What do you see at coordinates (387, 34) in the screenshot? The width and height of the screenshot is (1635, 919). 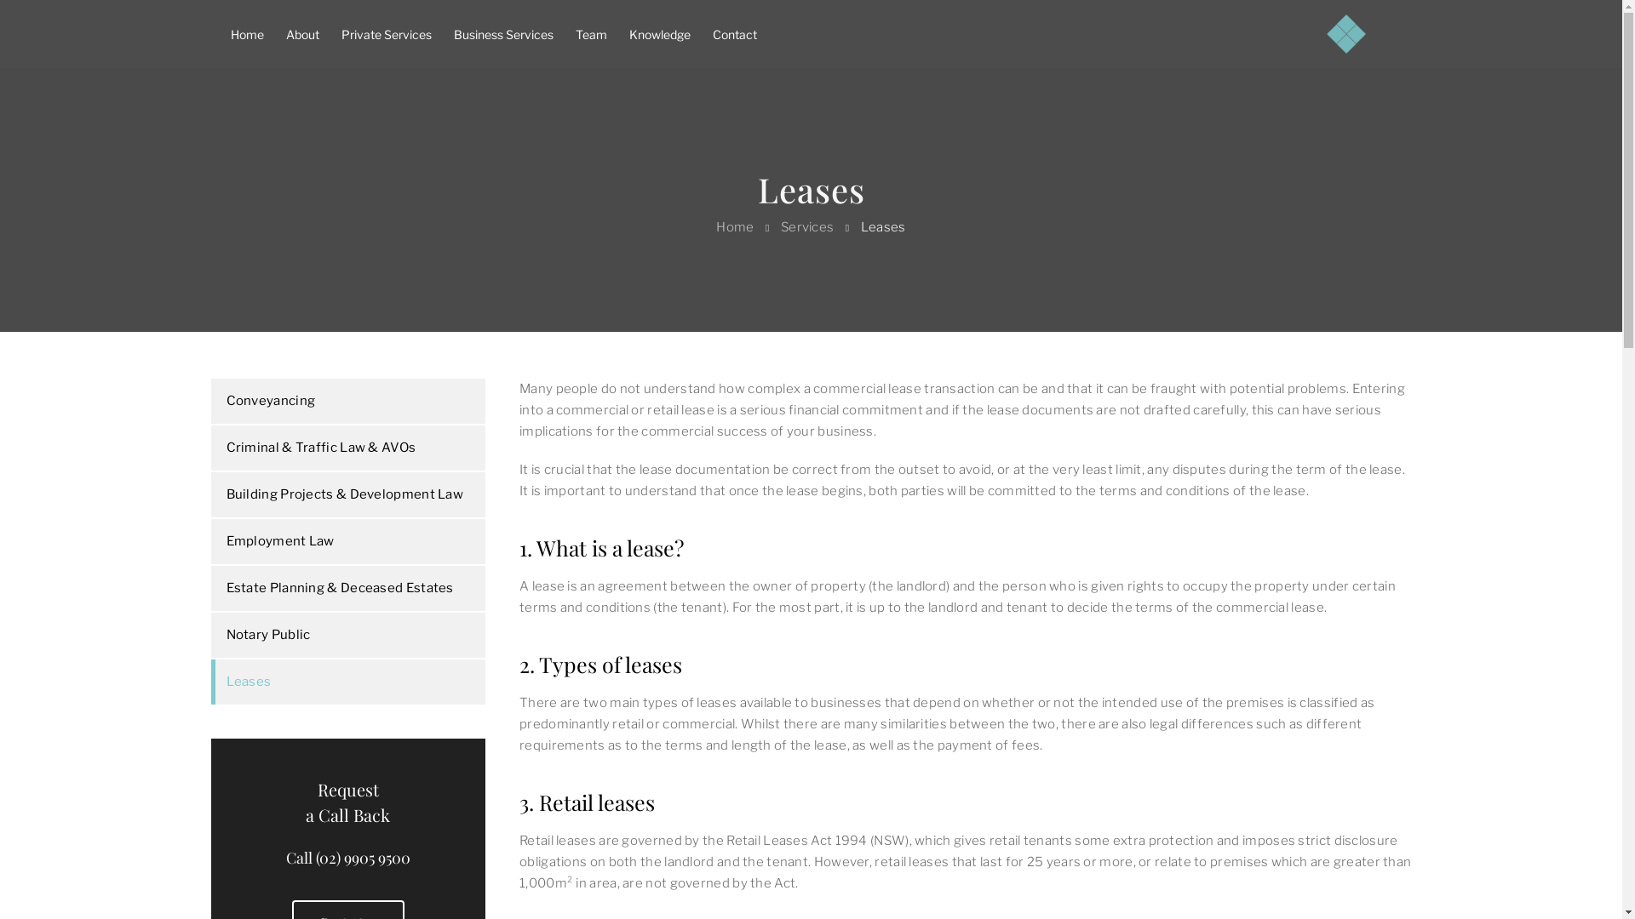 I see `Private Services` at bounding box center [387, 34].